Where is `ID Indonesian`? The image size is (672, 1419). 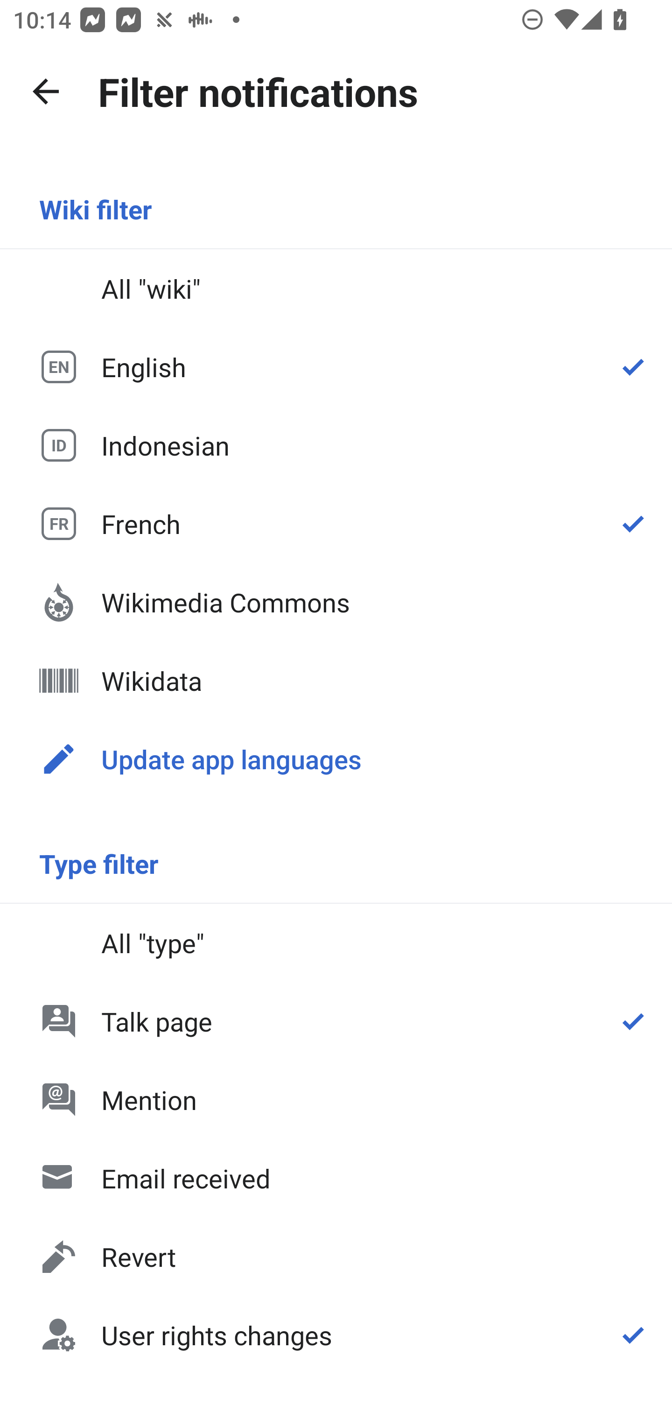
ID Indonesian is located at coordinates (336, 444).